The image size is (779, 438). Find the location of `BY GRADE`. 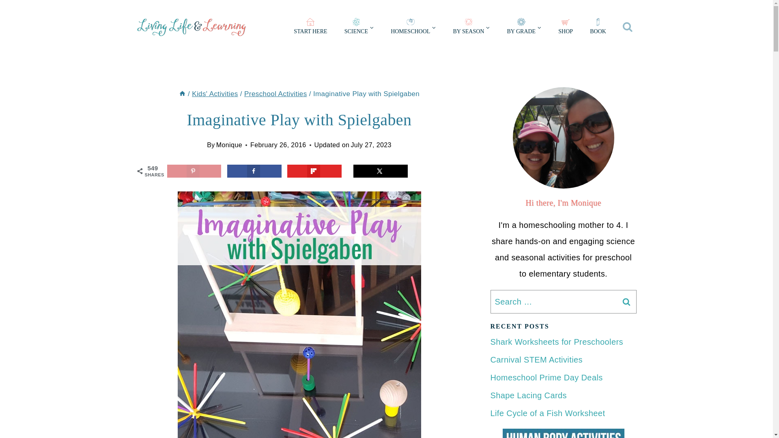

BY GRADE is located at coordinates (524, 28).